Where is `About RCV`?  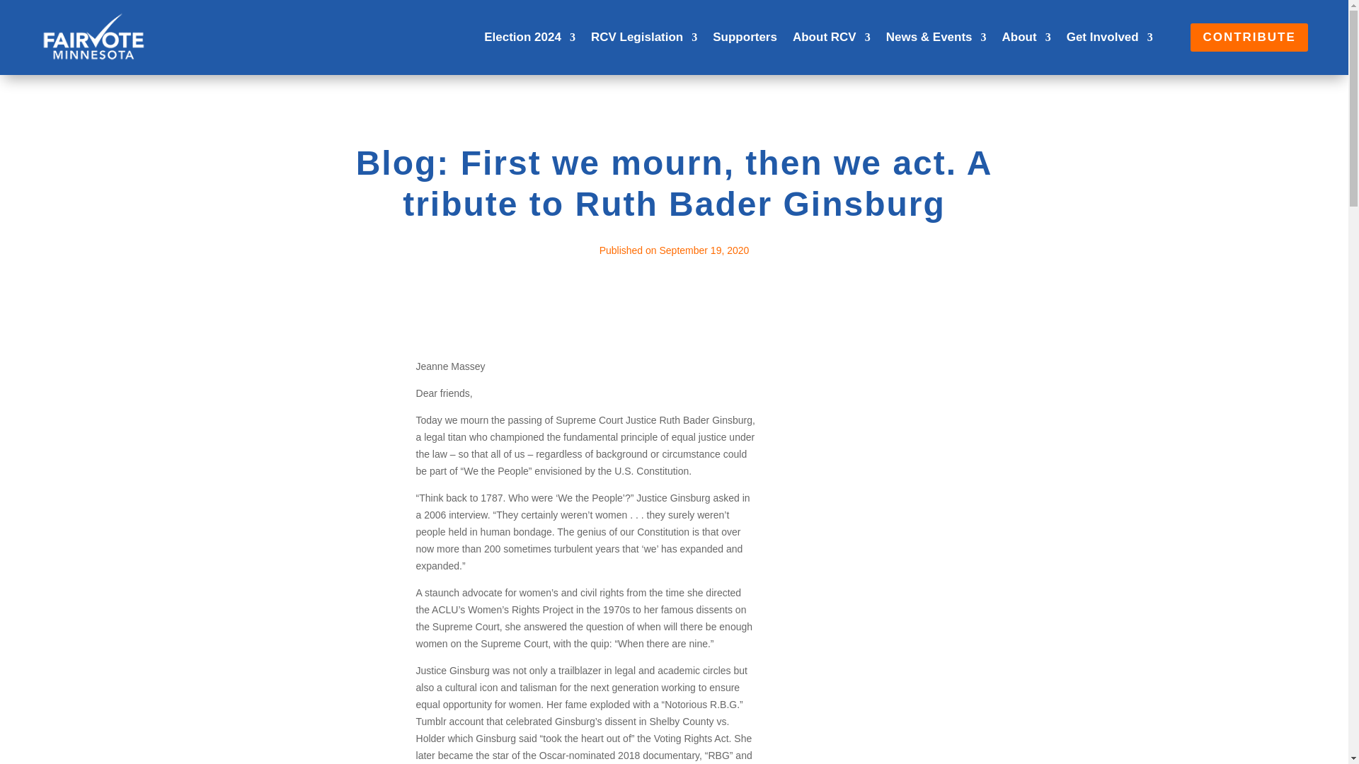
About RCV is located at coordinates (831, 37).